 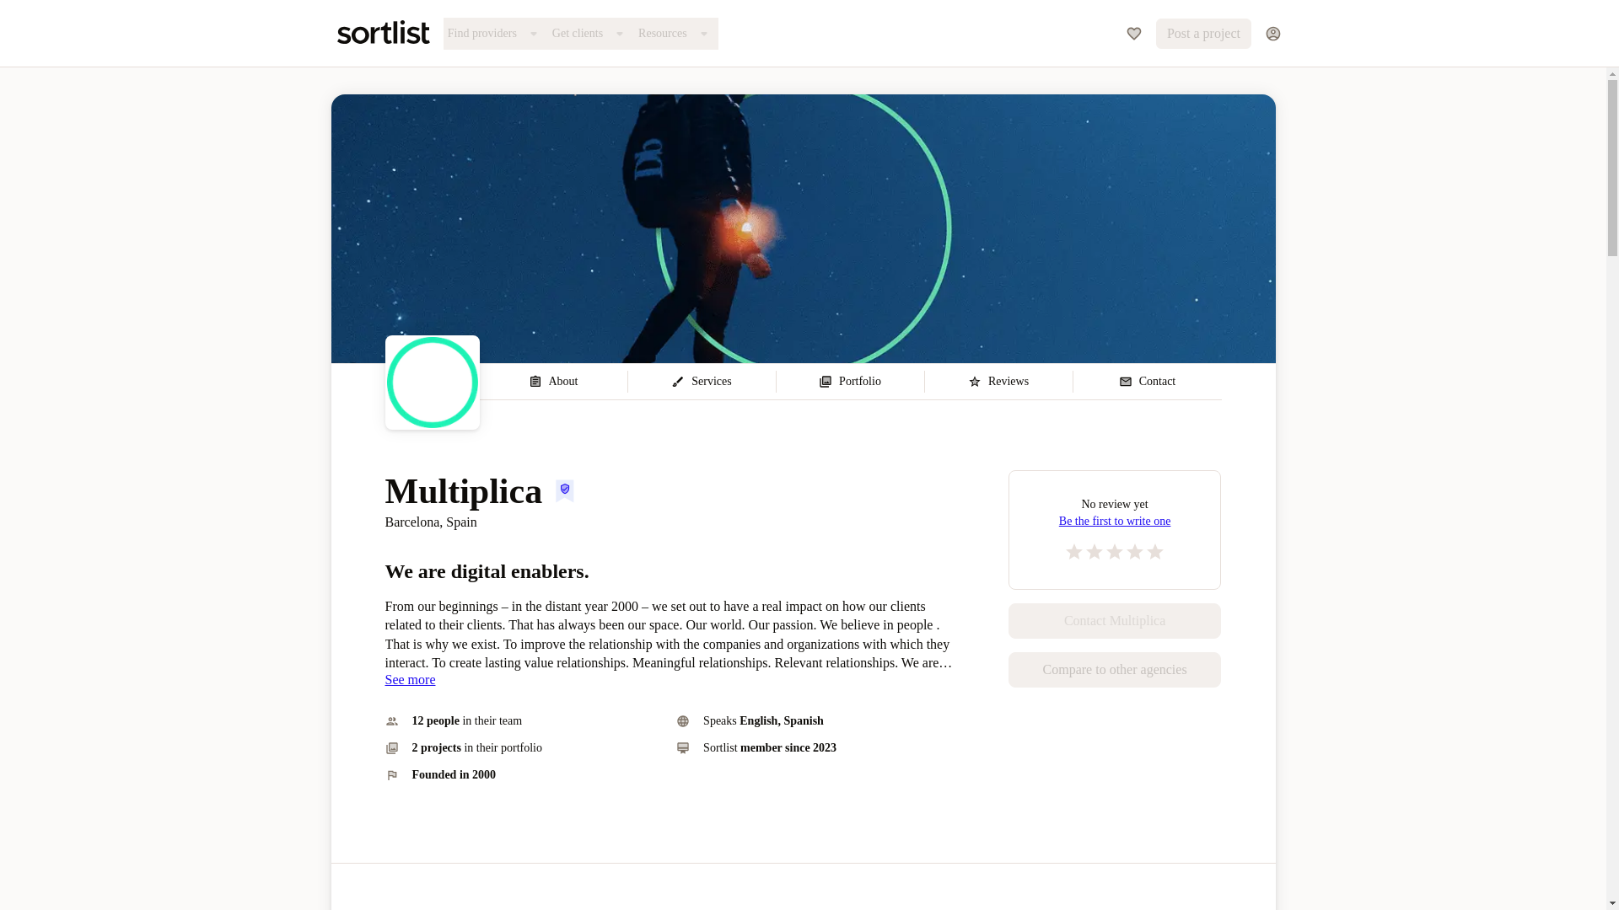 I want to click on Compare to other agencies, so click(x=1115, y=670).